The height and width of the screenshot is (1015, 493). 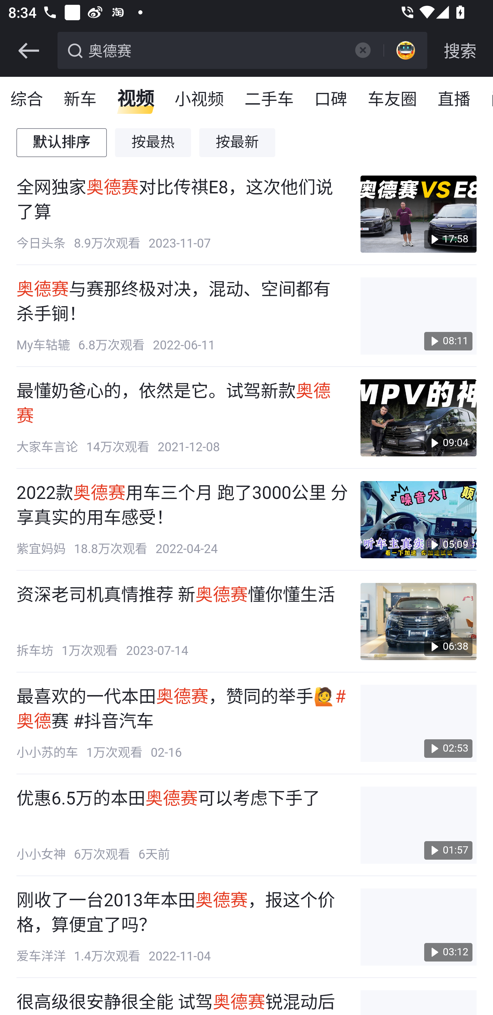 What do you see at coordinates (418, 724) in the screenshot?
I see `02:53` at bounding box center [418, 724].